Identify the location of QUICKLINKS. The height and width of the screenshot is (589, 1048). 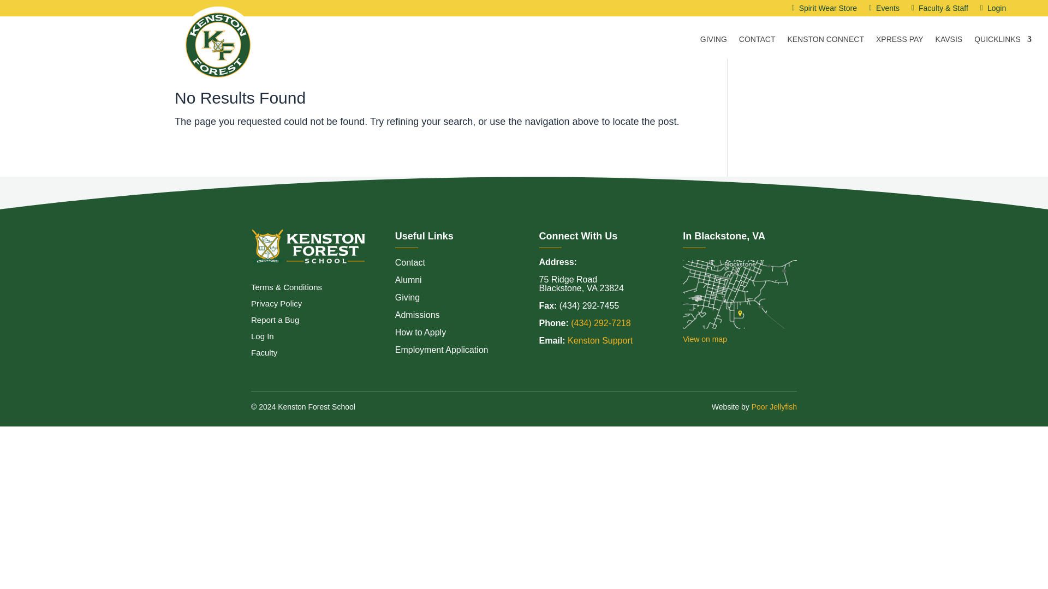
(1003, 41).